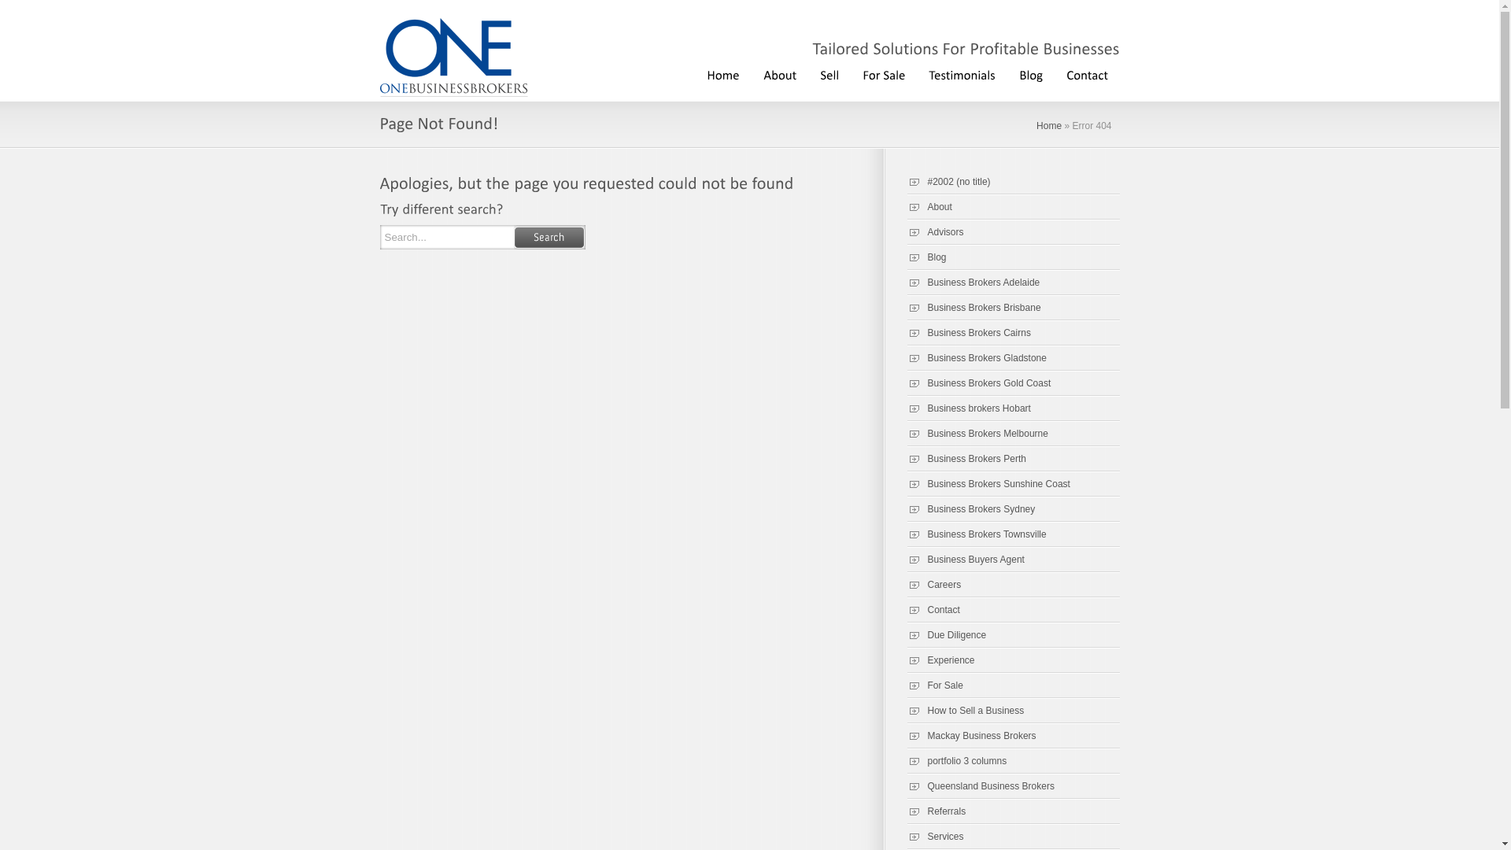 The image size is (1511, 850). I want to click on Careers, so click(933, 585).